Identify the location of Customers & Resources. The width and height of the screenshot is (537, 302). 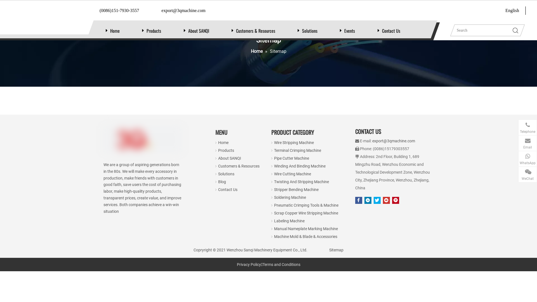
(256, 31).